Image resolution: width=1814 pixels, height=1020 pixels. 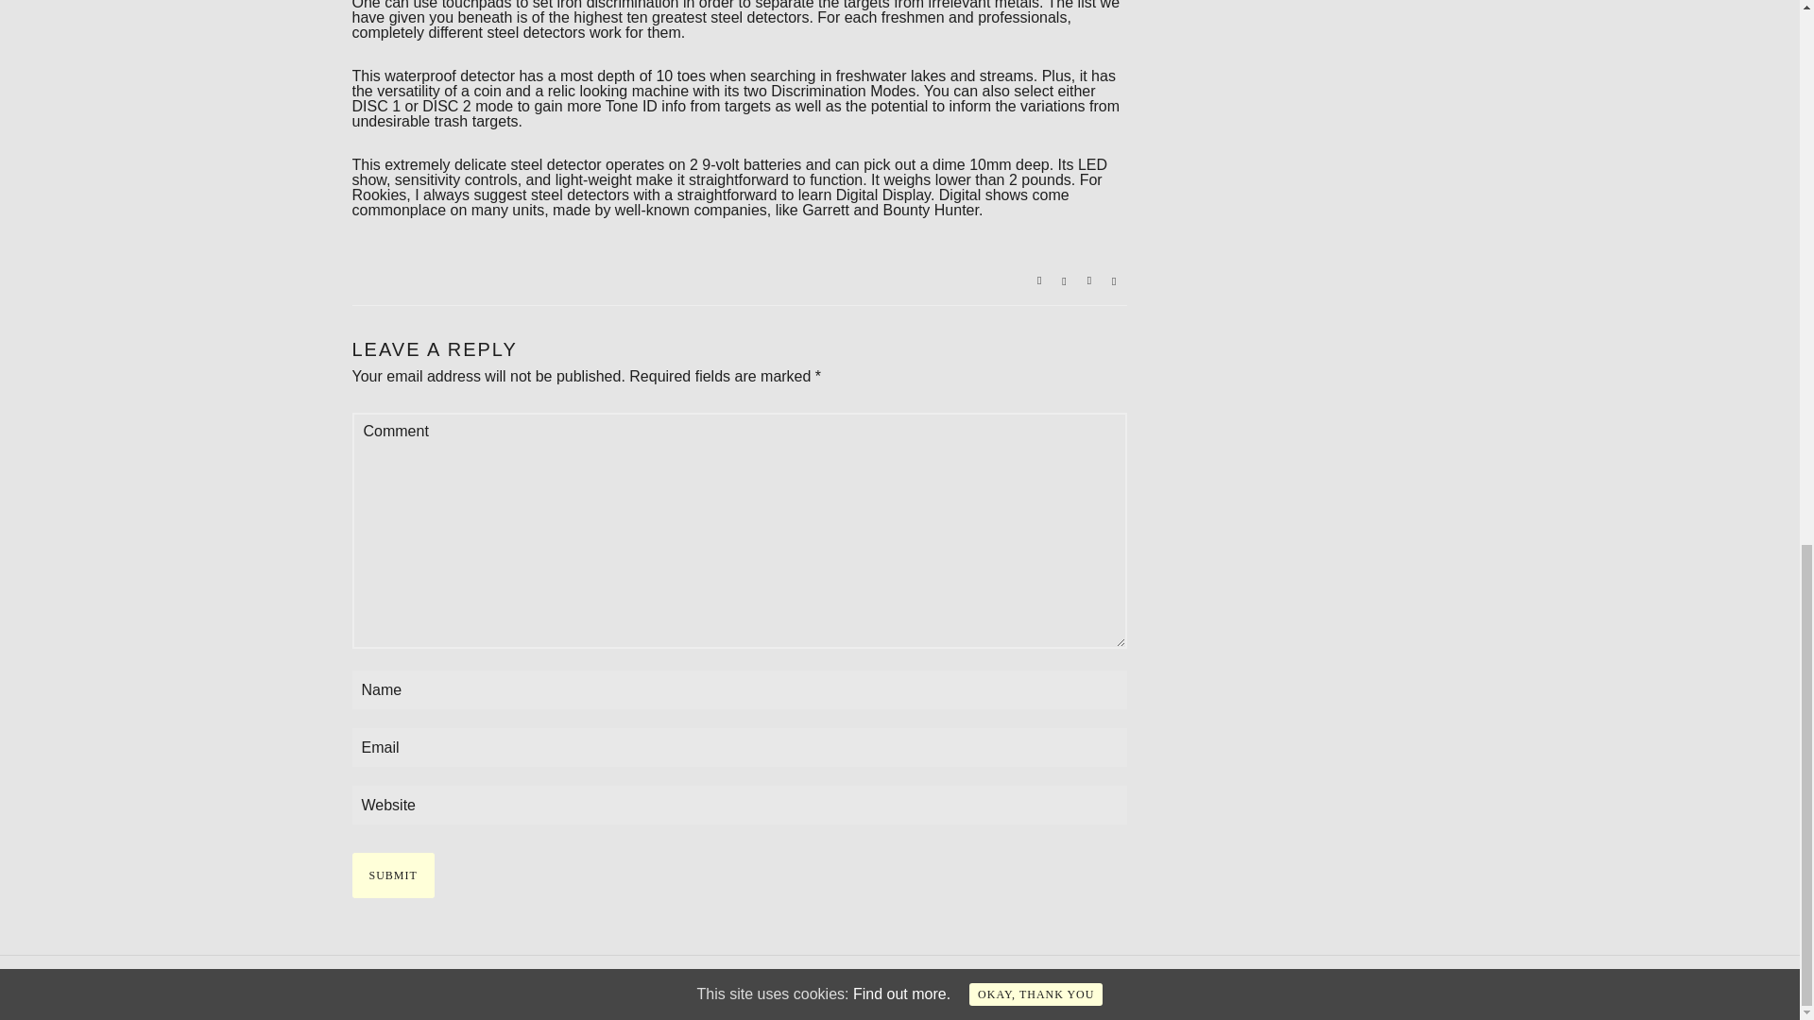 I want to click on RETURN POLICY, so click(x=529, y=988).